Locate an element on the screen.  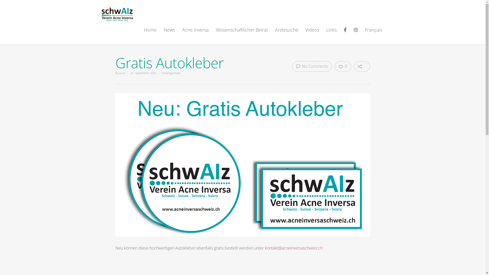
Links is located at coordinates (332, 34).